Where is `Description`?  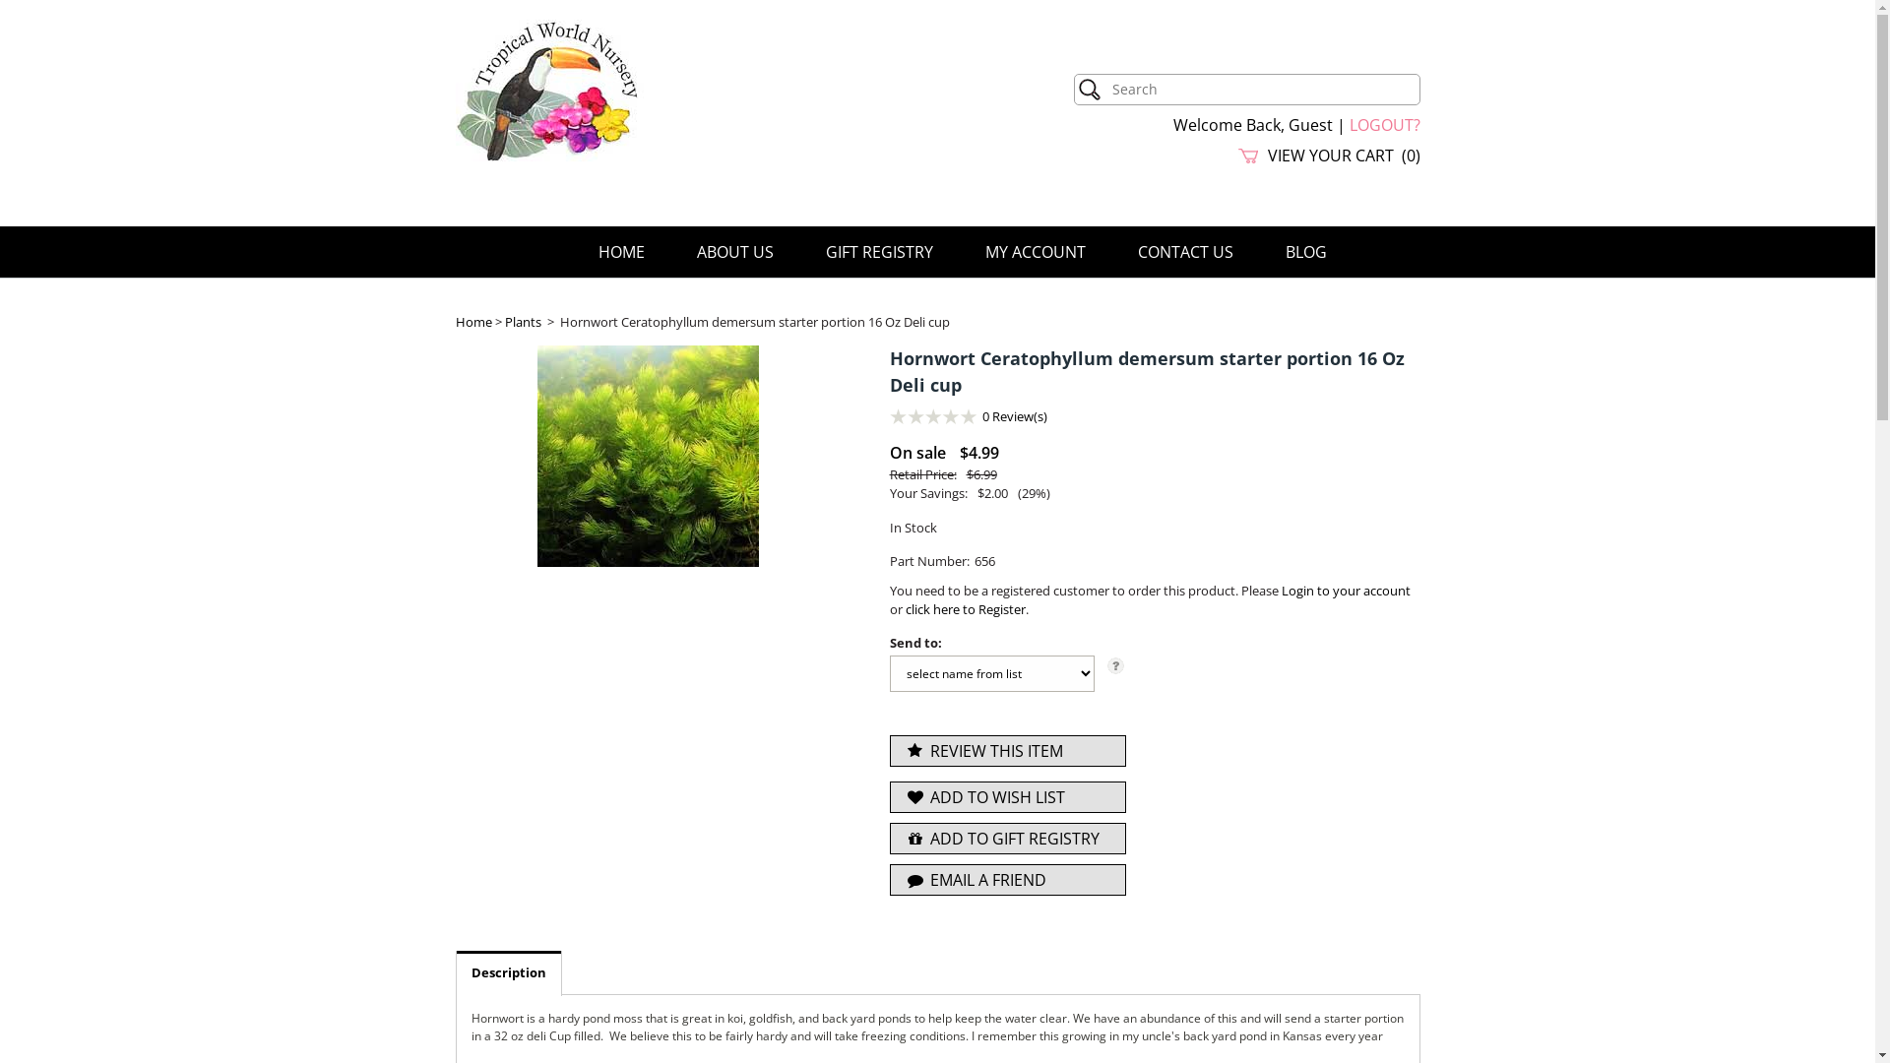
Description is located at coordinates (509, 972).